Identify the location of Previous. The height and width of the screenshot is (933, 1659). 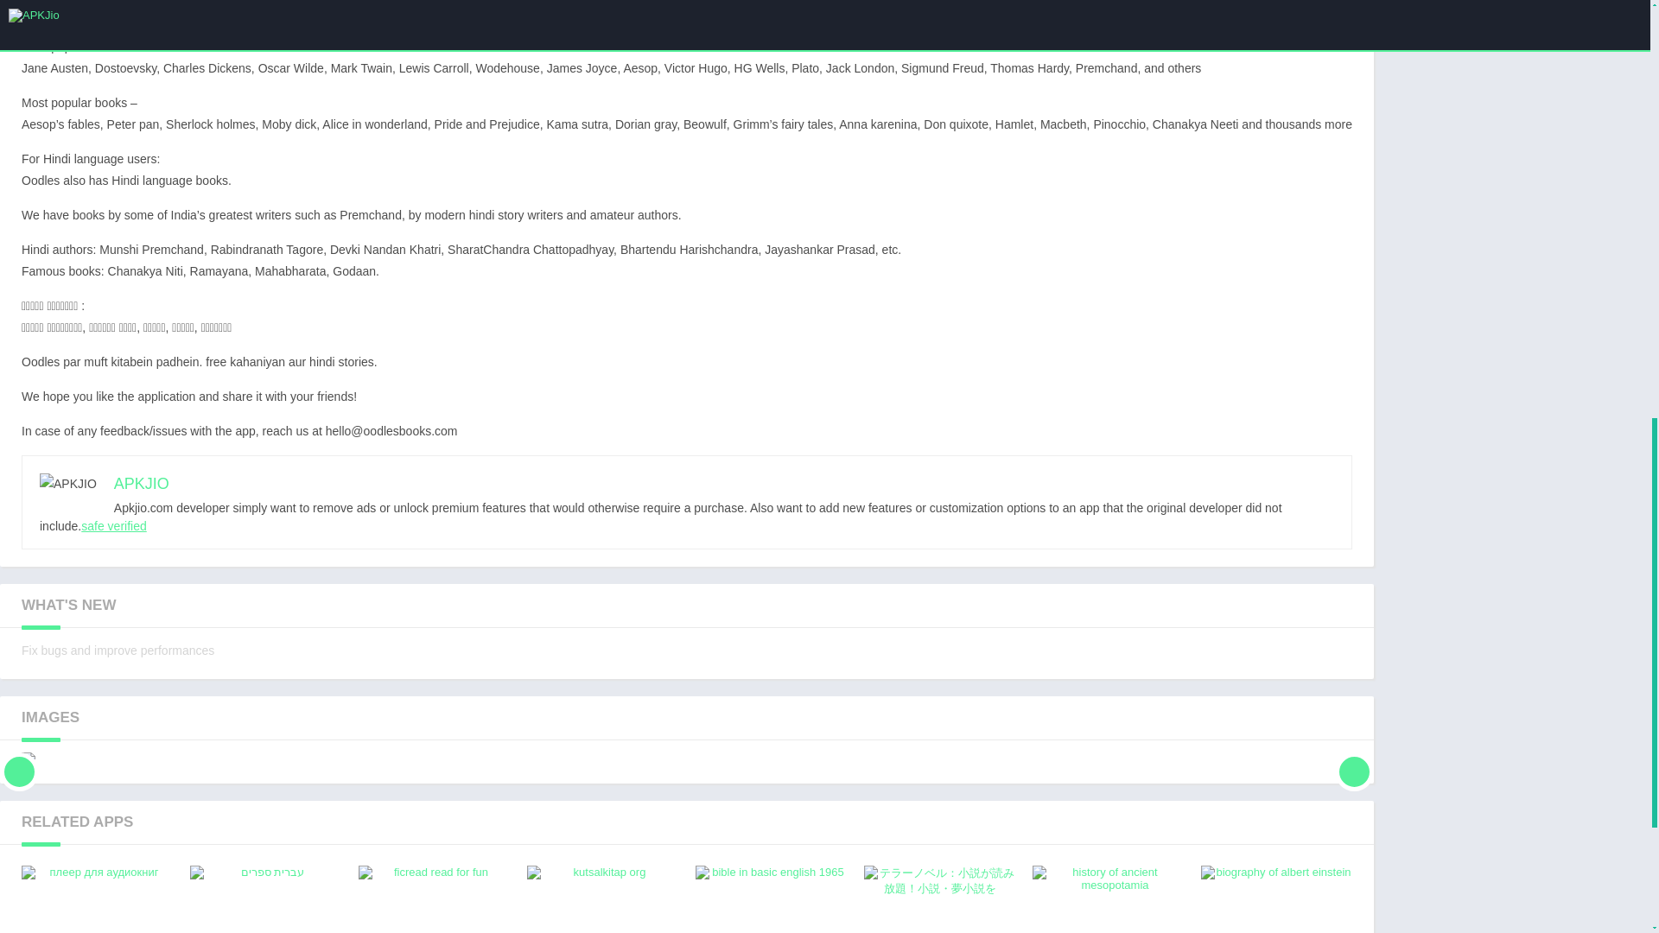
(113, 525).